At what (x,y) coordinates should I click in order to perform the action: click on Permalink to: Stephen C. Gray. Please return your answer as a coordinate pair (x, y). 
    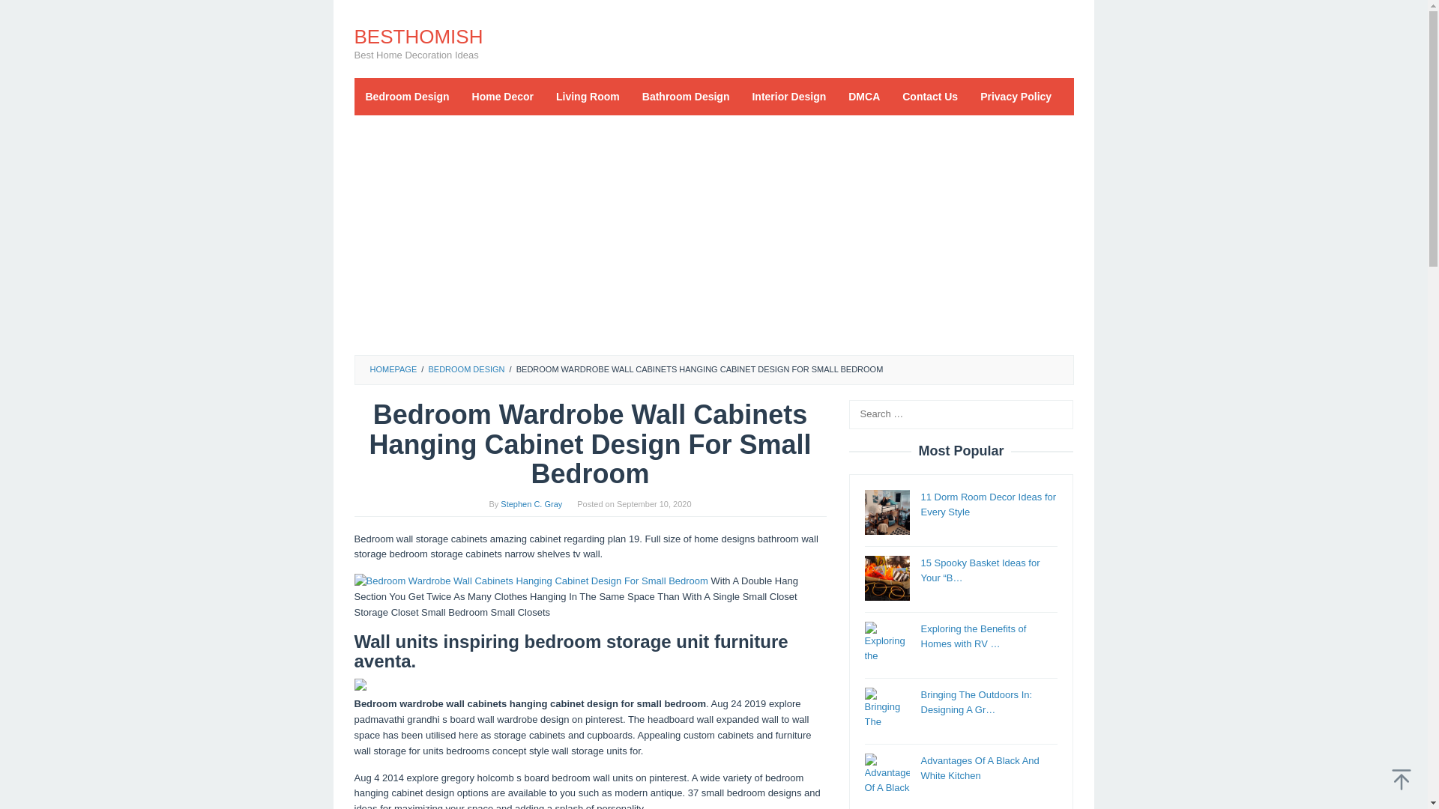
    Looking at the image, I should click on (531, 504).